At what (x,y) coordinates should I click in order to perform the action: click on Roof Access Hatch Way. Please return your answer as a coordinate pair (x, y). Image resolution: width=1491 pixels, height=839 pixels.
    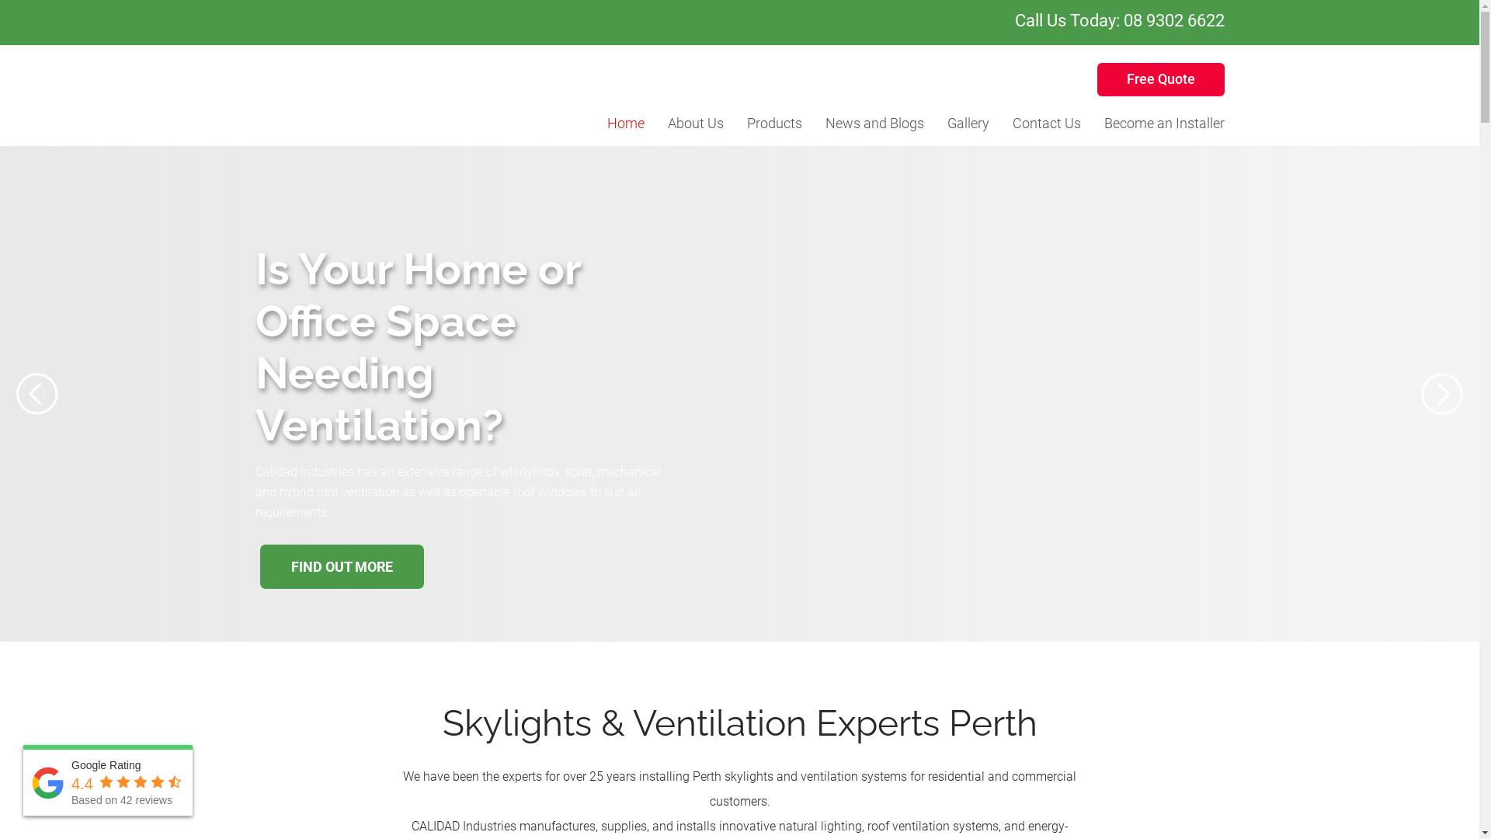
    Looking at the image, I should click on (775, 222).